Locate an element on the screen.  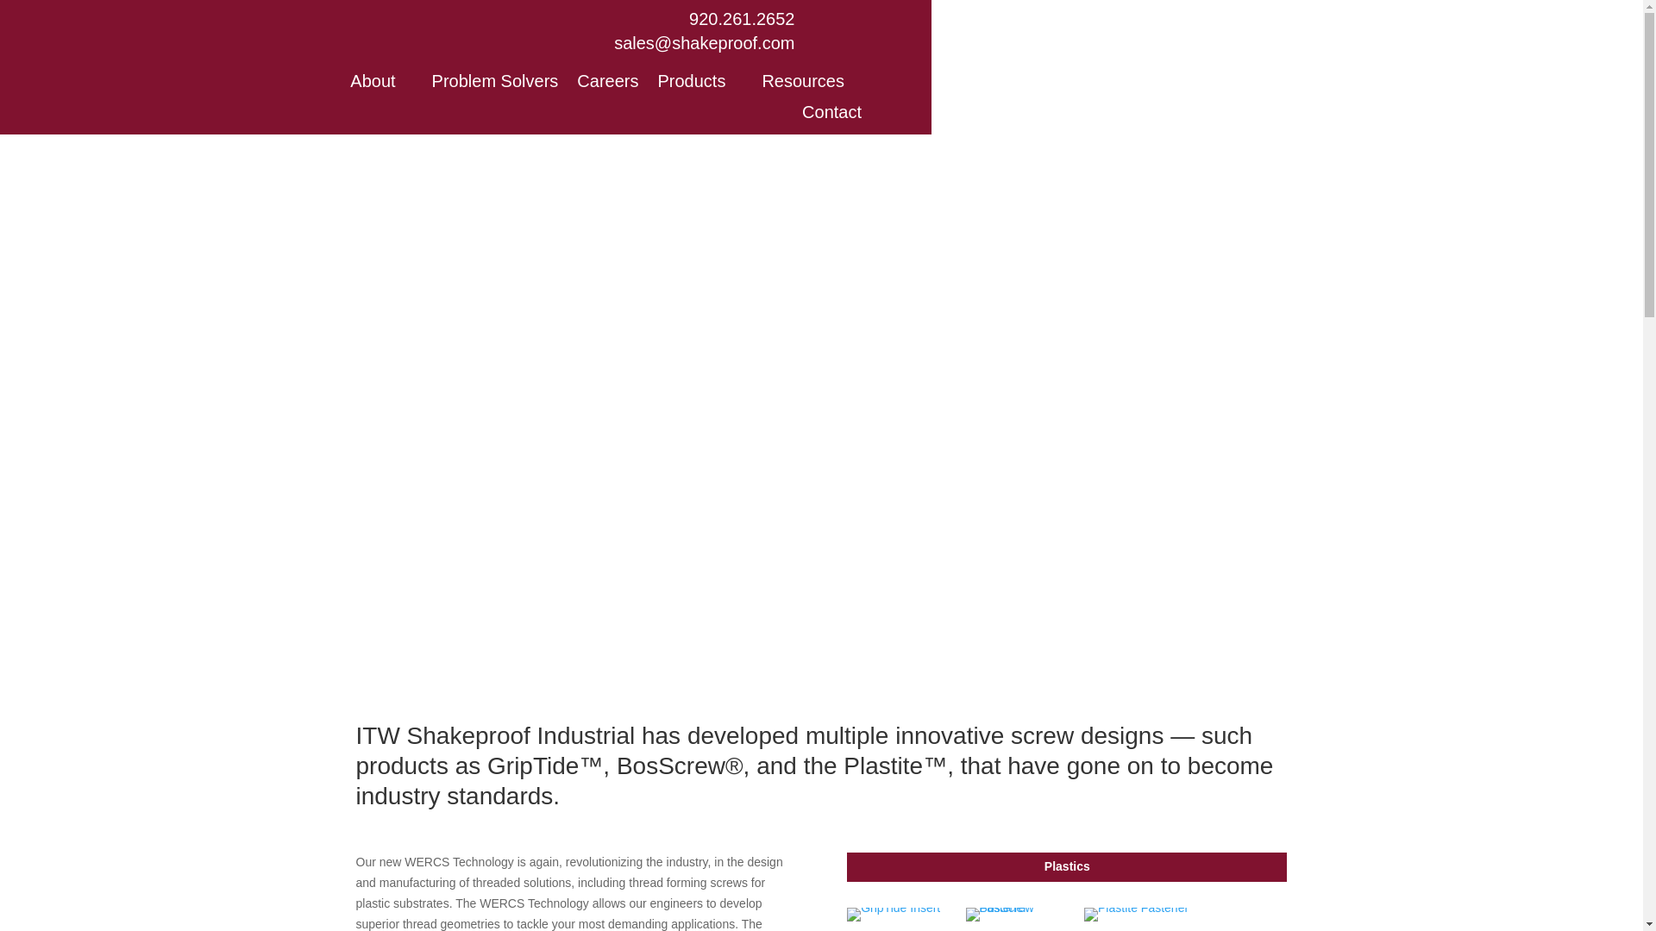
About ITW Shakeproof Industrial is located at coordinates (381, 85).